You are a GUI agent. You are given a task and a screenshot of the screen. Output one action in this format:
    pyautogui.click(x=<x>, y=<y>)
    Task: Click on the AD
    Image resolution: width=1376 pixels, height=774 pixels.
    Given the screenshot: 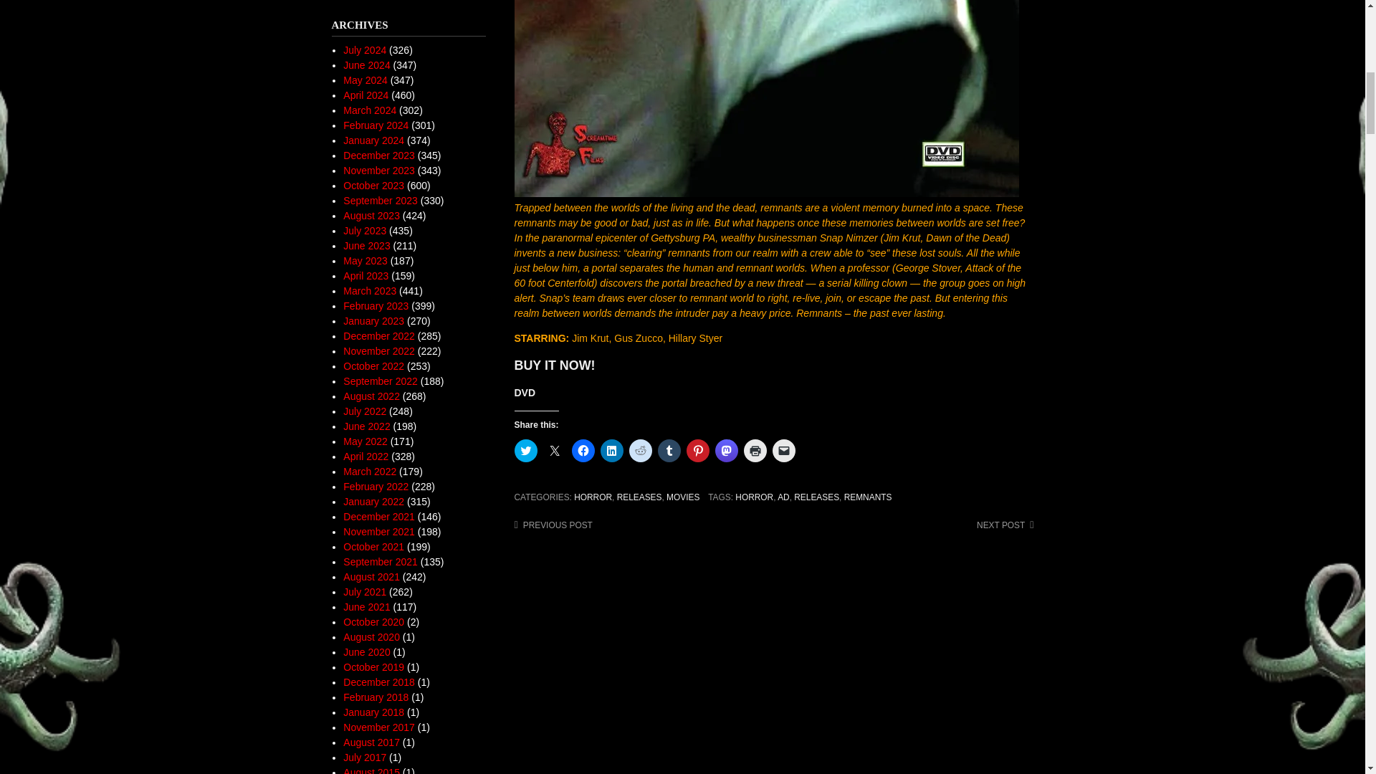 What is the action you would take?
    pyautogui.click(x=783, y=497)
    